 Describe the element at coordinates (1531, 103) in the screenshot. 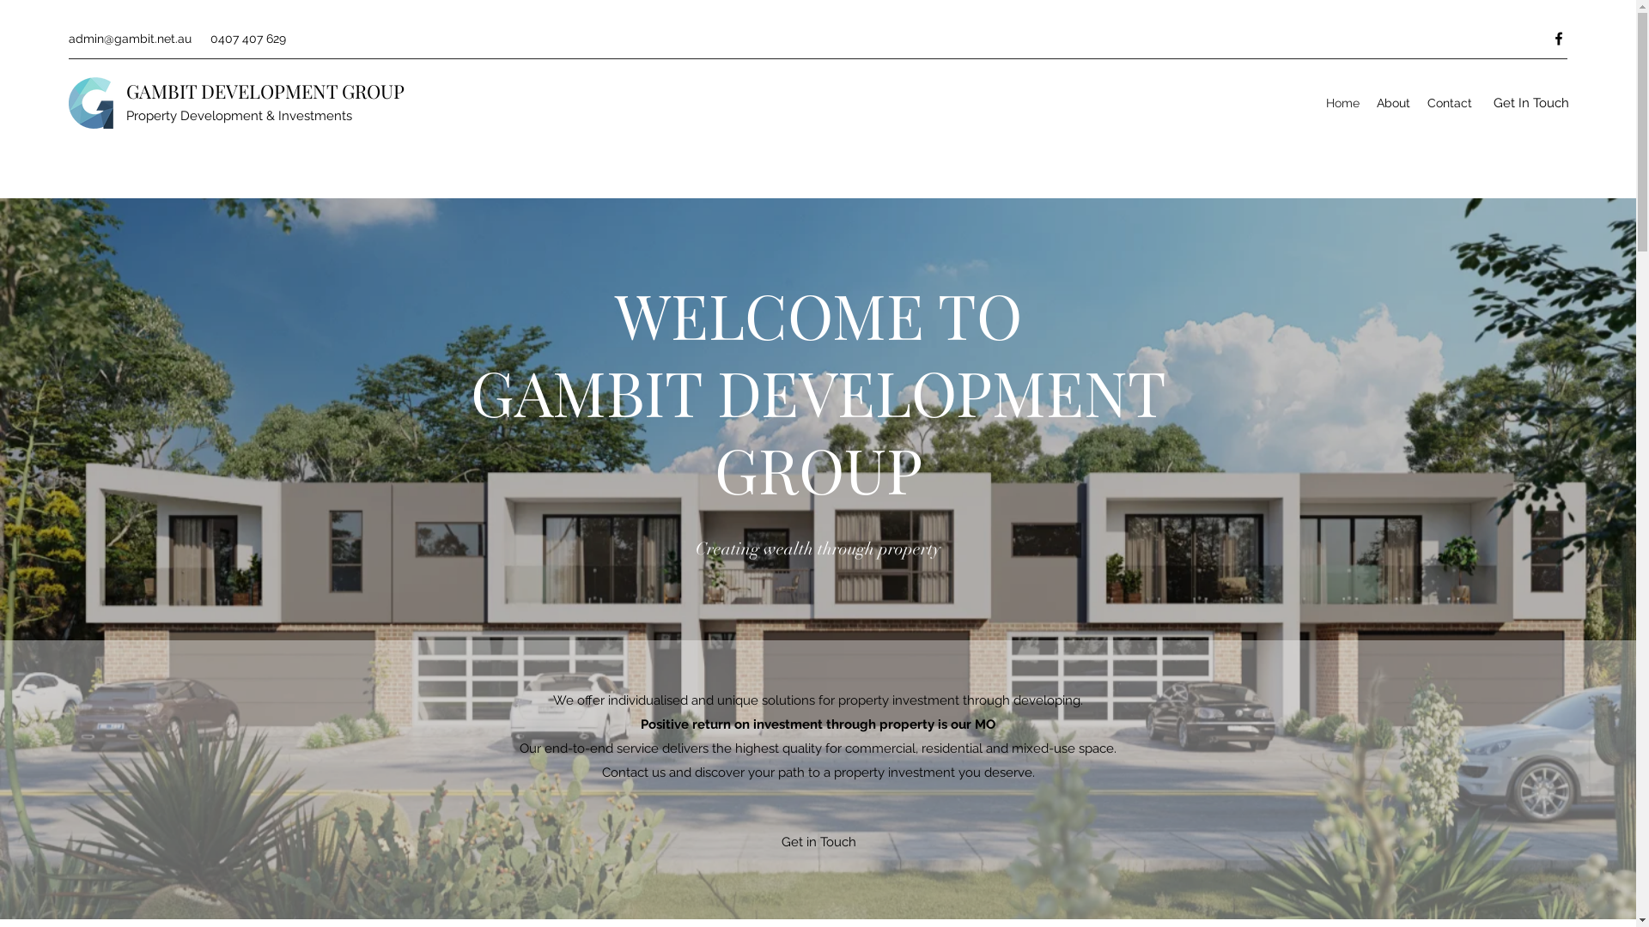

I see `Get In Touch` at that location.